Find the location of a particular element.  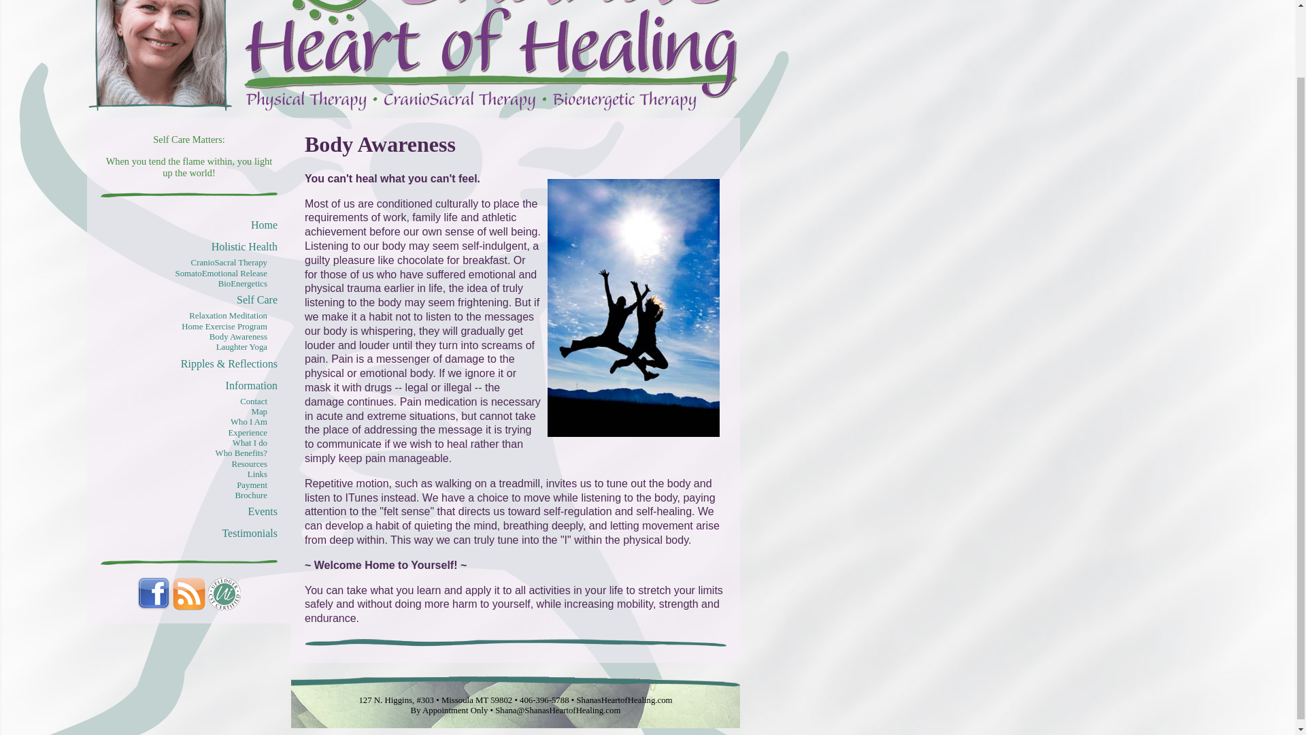

Who Benefits? is located at coordinates (241, 453).